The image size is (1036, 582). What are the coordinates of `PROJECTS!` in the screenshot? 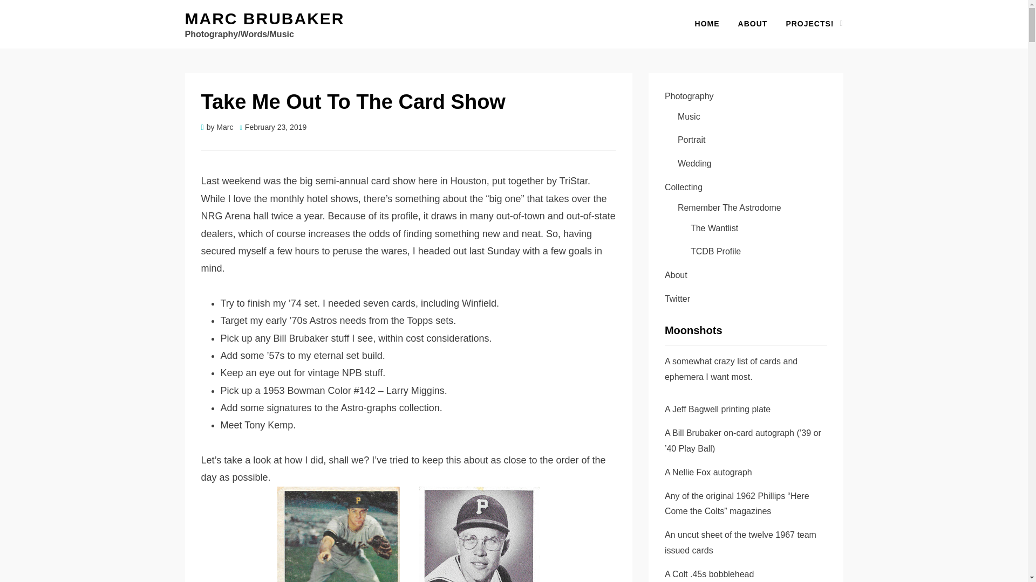 It's located at (809, 24).